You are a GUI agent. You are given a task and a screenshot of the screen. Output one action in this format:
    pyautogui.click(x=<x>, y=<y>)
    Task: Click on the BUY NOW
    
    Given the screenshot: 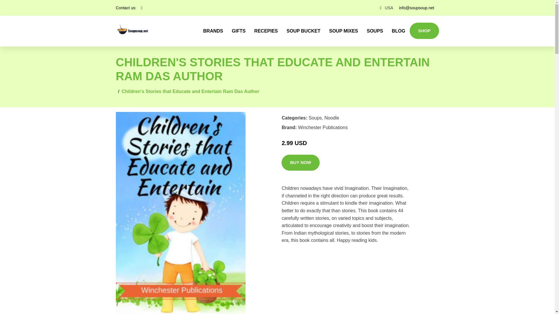 What is the action you would take?
    pyautogui.click(x=300, y=163)
    